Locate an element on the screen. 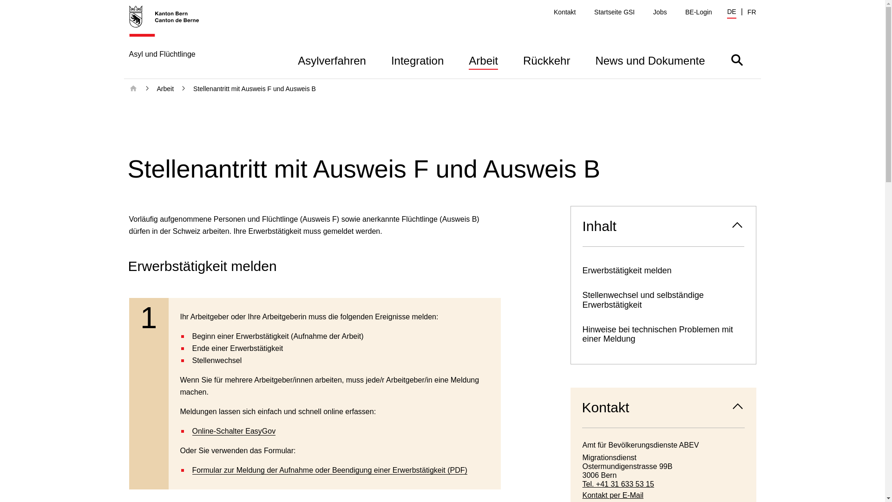  Kontakt is located at coordinates (565, 12).